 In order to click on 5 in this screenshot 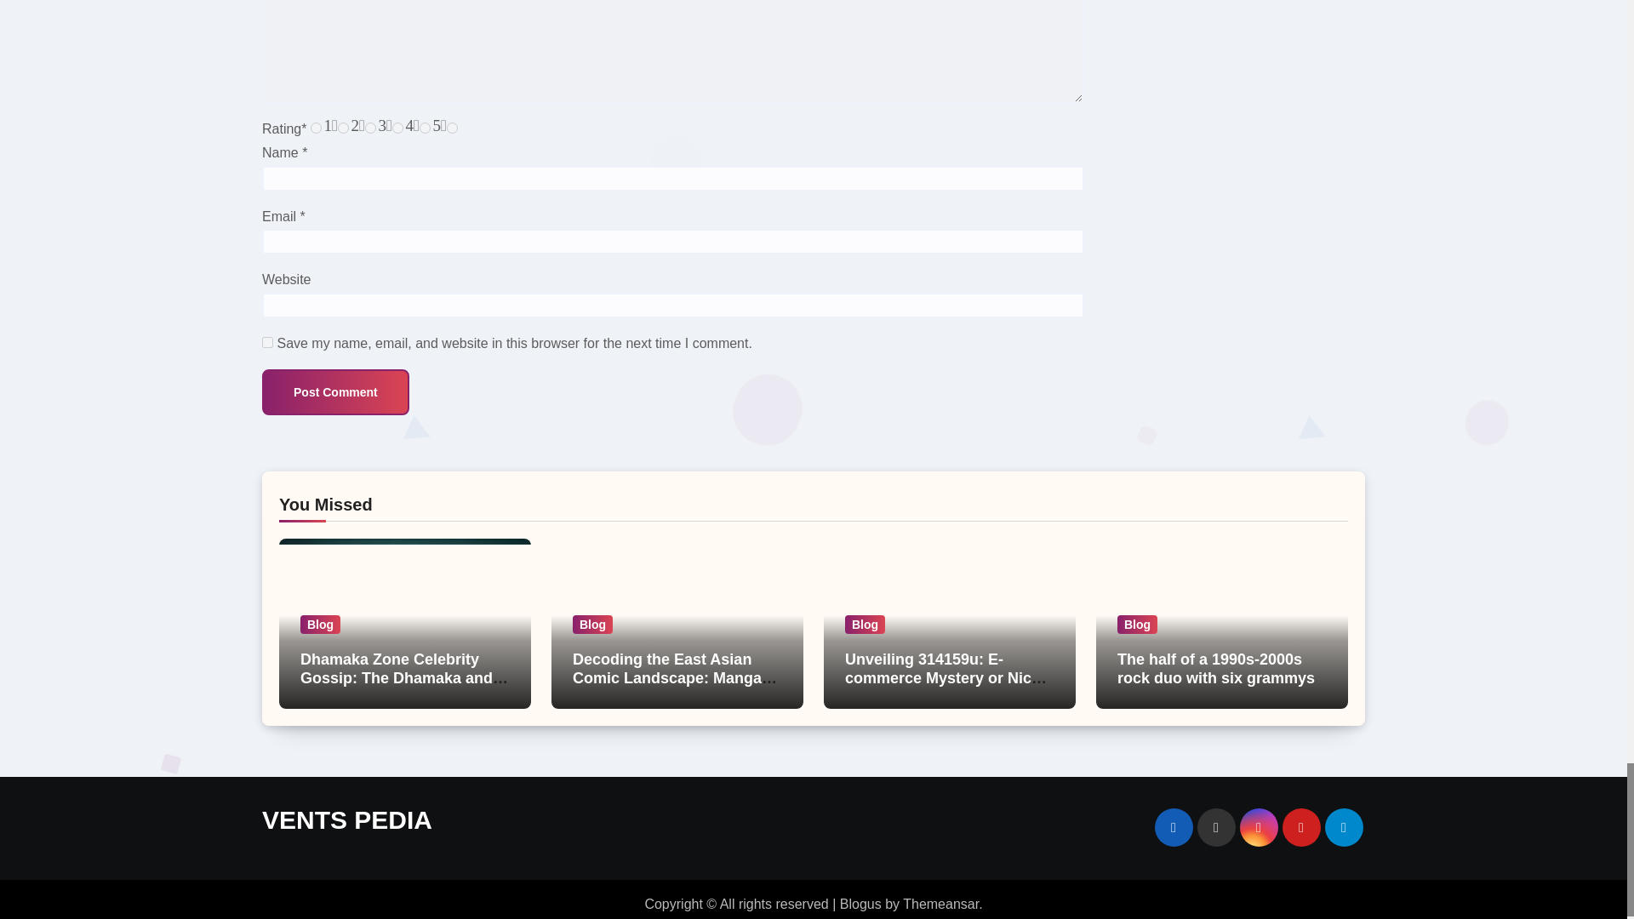, I will do `click(451, 128)`.